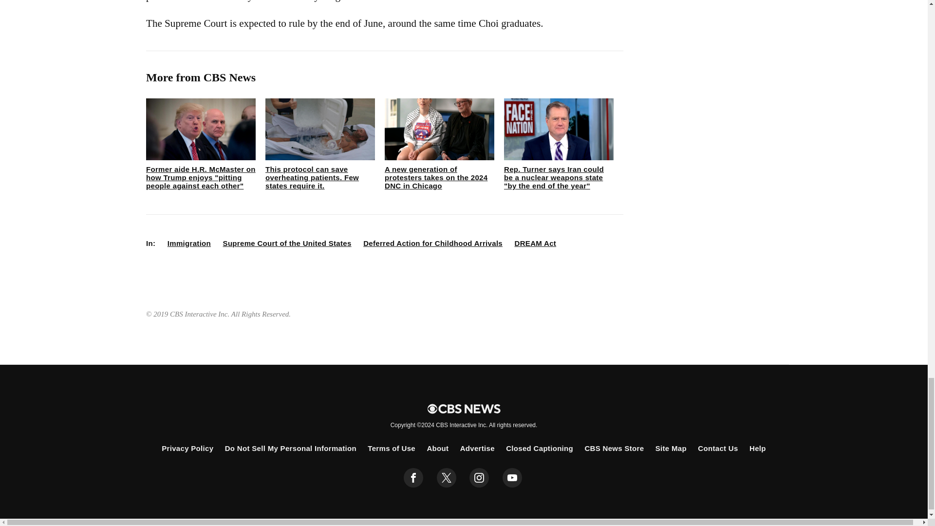 This screenshot has width=935, height=526. I want to click on youtube, so click(512, 478).